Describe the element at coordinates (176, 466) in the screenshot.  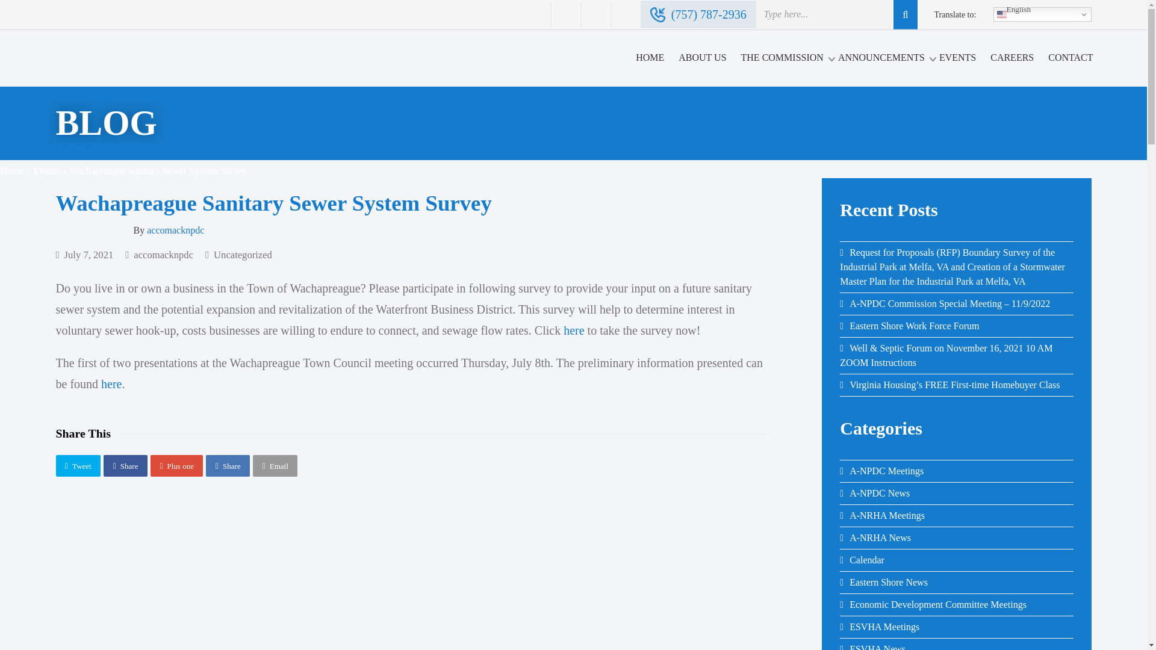
I see `Plus one` at that location.